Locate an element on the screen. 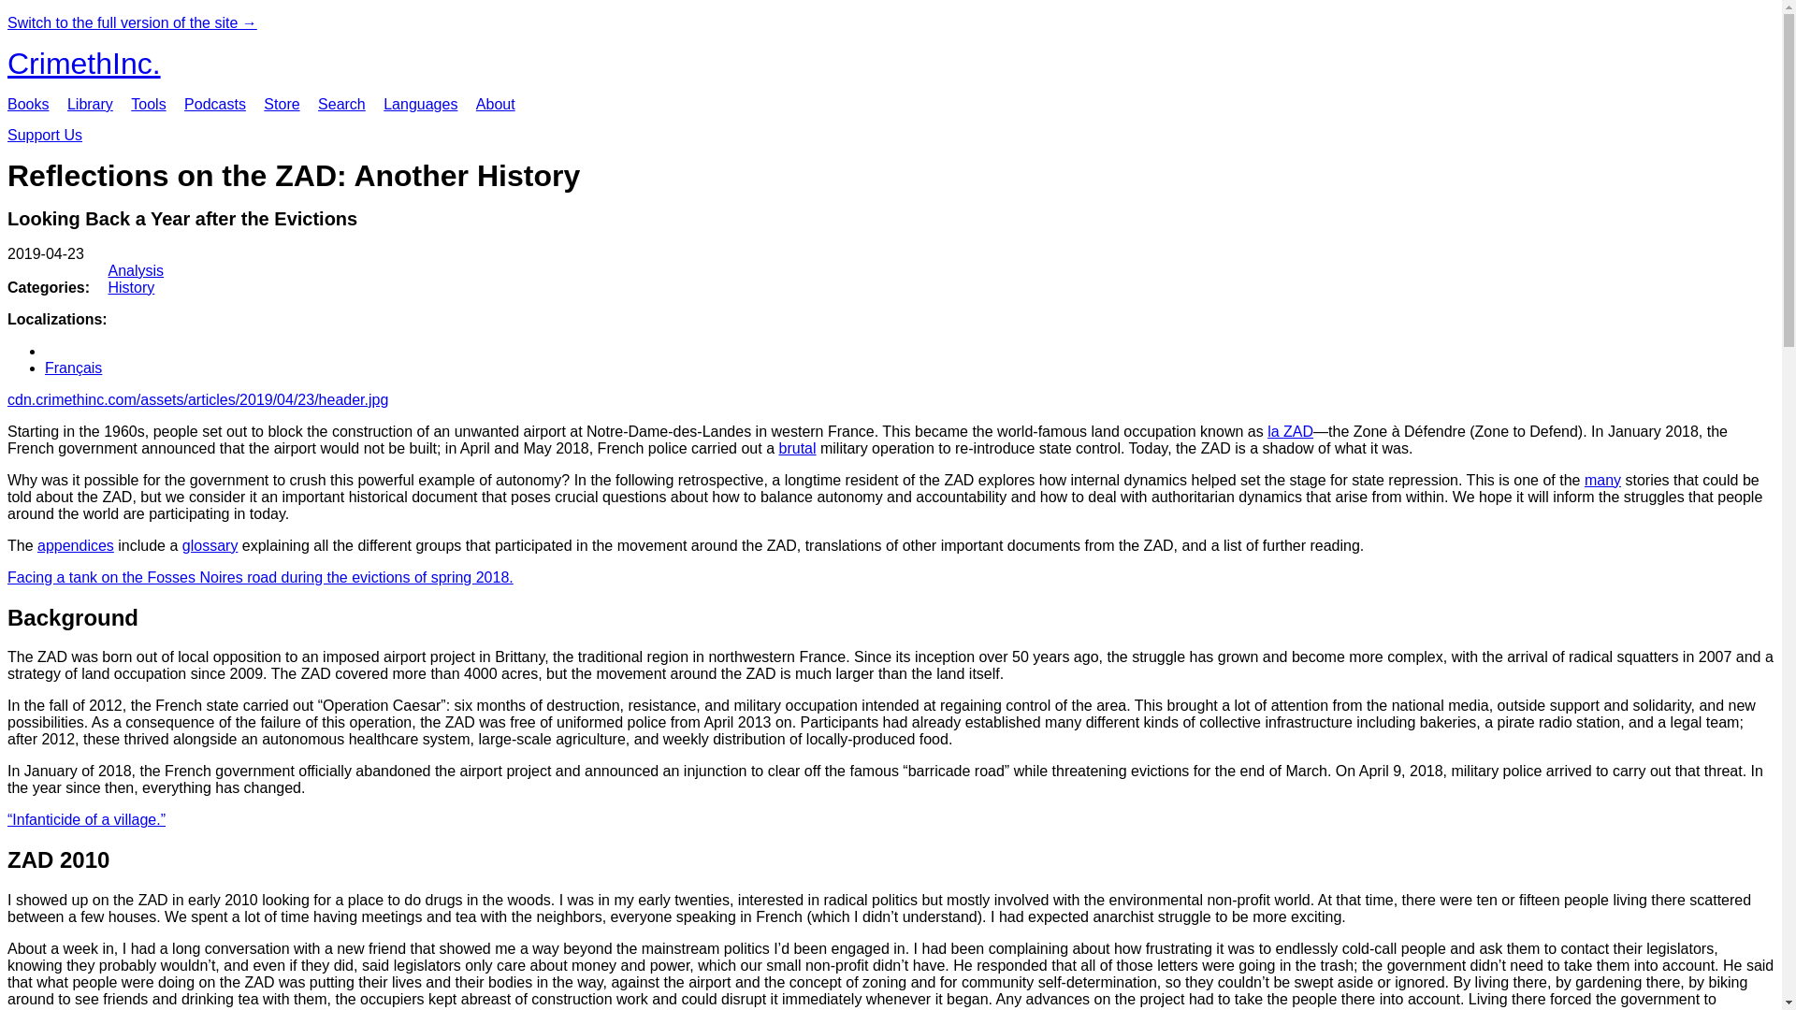 The width and height of the screenshot is (1796, 1010). Library is located at coordinates (90, 103).